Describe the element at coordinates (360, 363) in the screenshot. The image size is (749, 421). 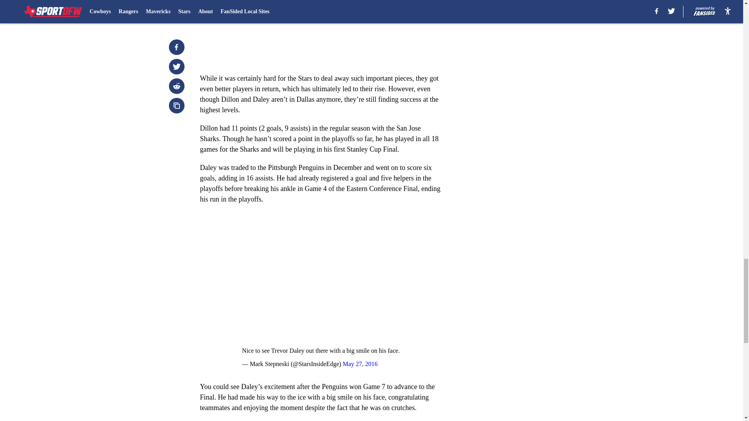
I see `May 27, 2016` at that location.